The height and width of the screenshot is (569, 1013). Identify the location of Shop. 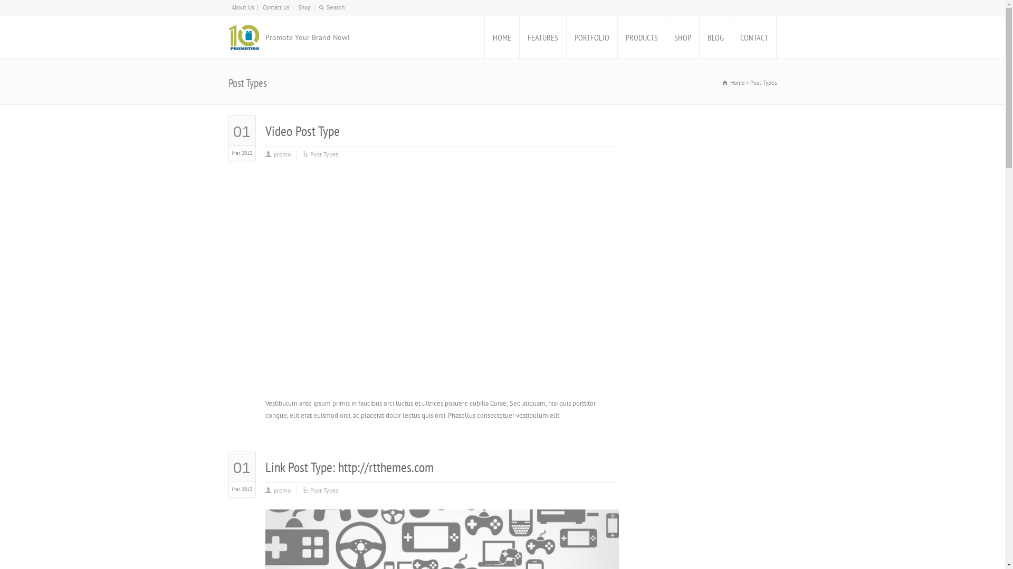
(304, 7).